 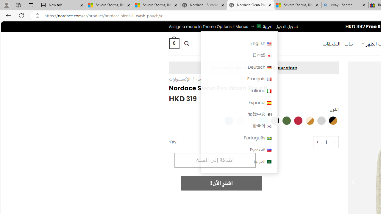 I want to click on Italiano Italiano, so click(x=239, y=90).